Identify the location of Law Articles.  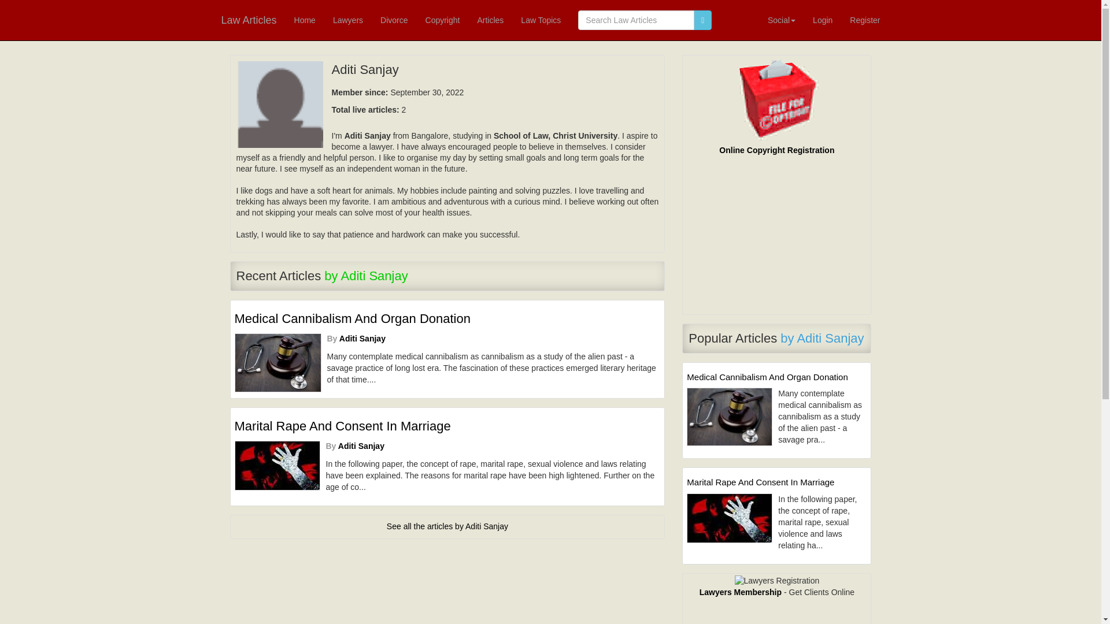
(249, 20).